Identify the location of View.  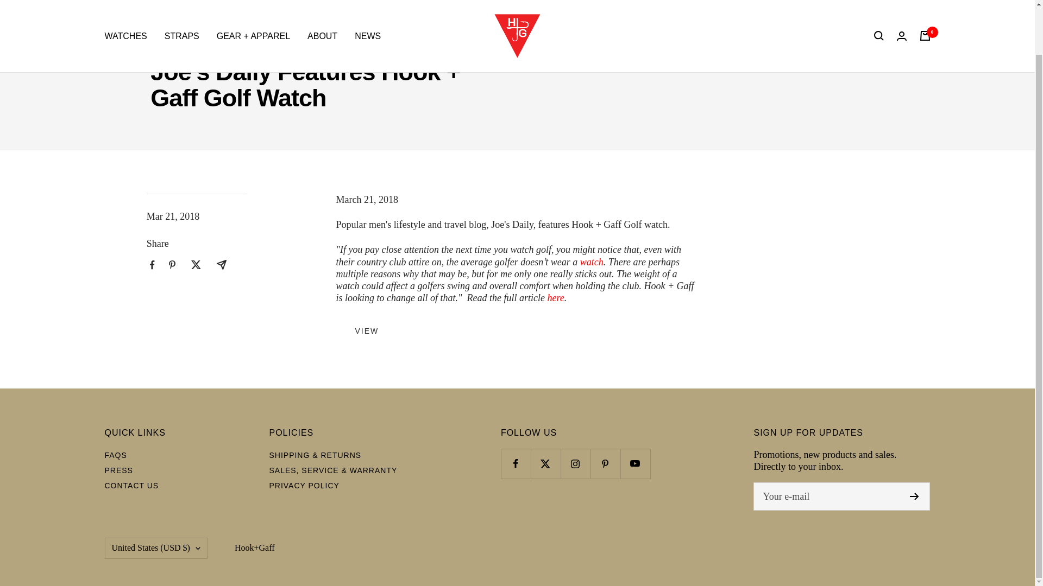
(366, 331).